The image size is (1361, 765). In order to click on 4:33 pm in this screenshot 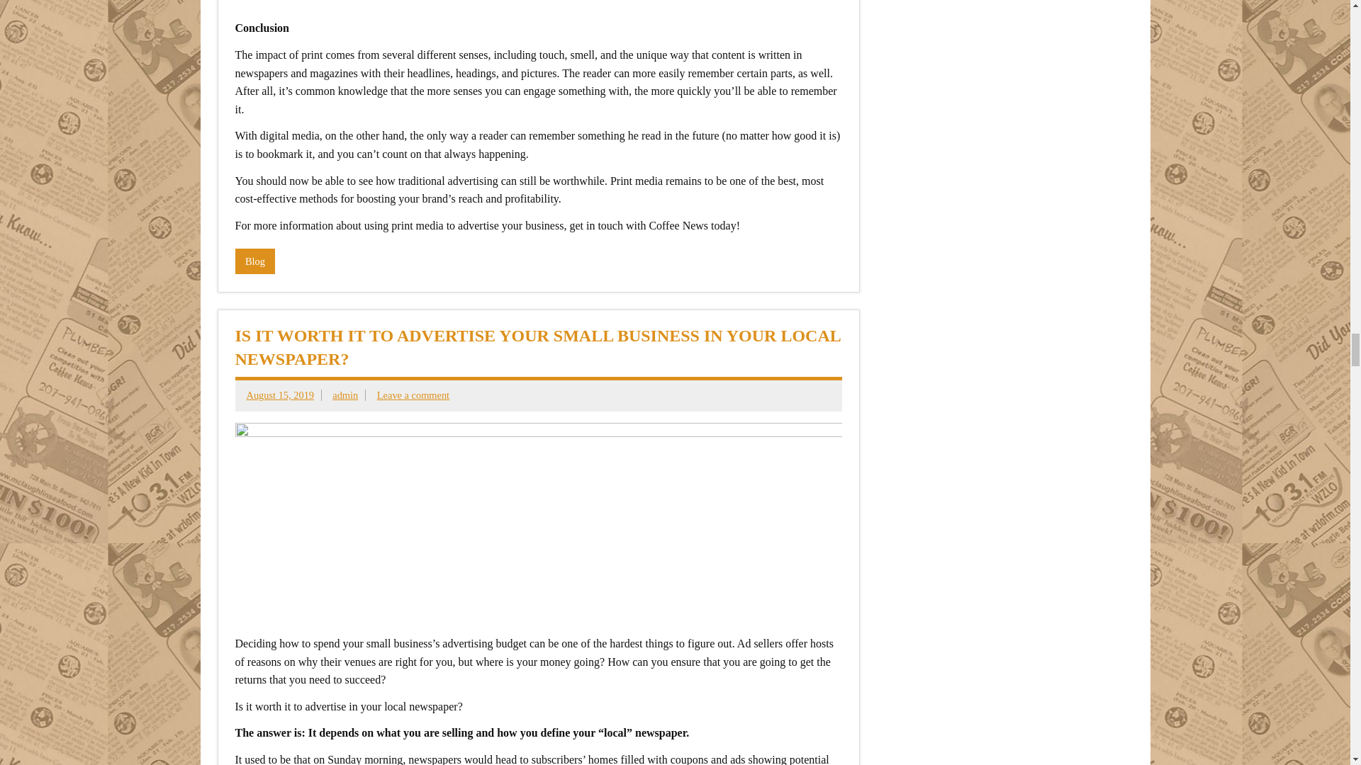, I will do `click(280, 395)`.